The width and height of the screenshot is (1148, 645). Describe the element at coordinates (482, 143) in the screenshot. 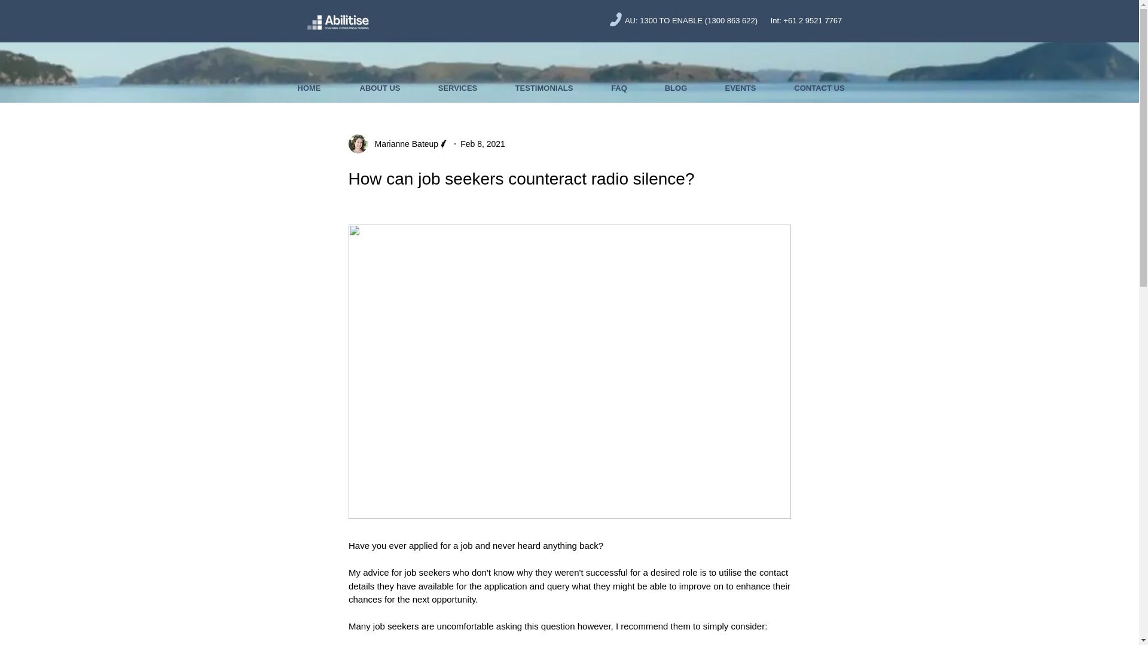

I see `Feb 8, 2021` at that location.